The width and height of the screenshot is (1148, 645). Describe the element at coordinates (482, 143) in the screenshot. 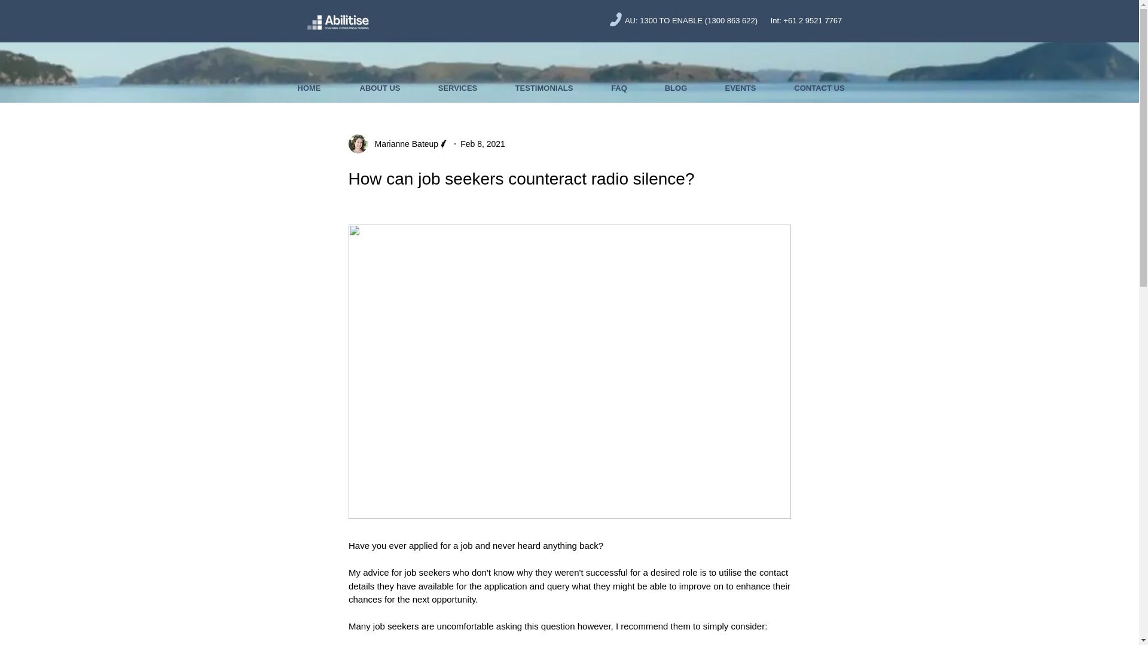

I see `Feb 8, 2021` at that location.